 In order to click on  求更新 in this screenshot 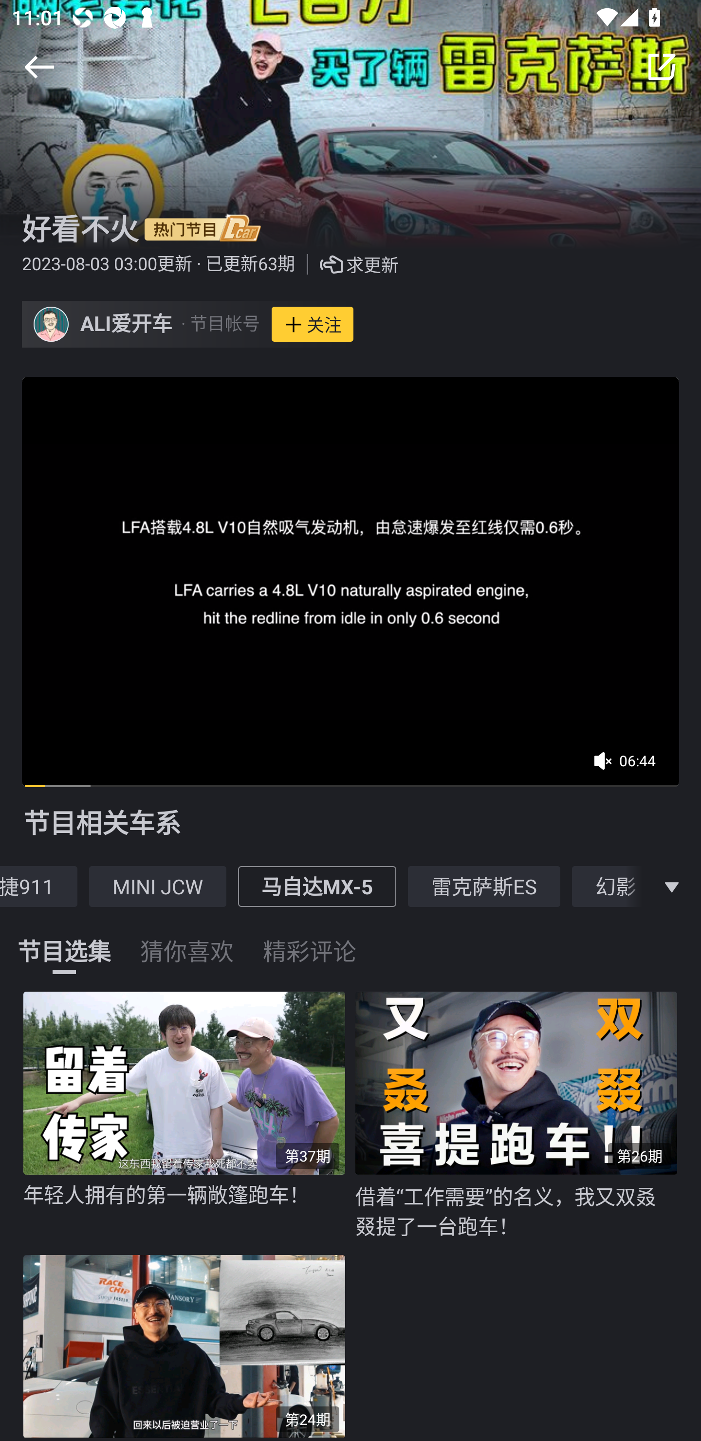, I will do `click(347, 264)`.